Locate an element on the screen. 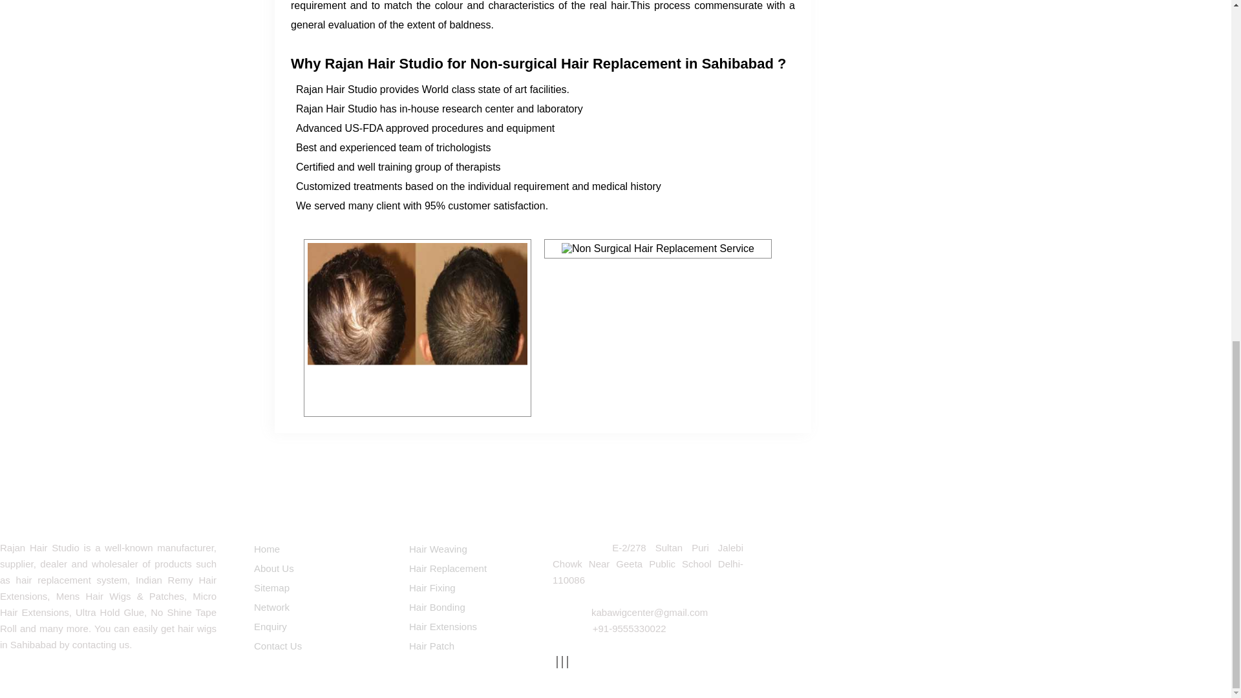 The width and height of the screenshot is (1241, 698). Hair Patch is located at coordinates (468, 646).